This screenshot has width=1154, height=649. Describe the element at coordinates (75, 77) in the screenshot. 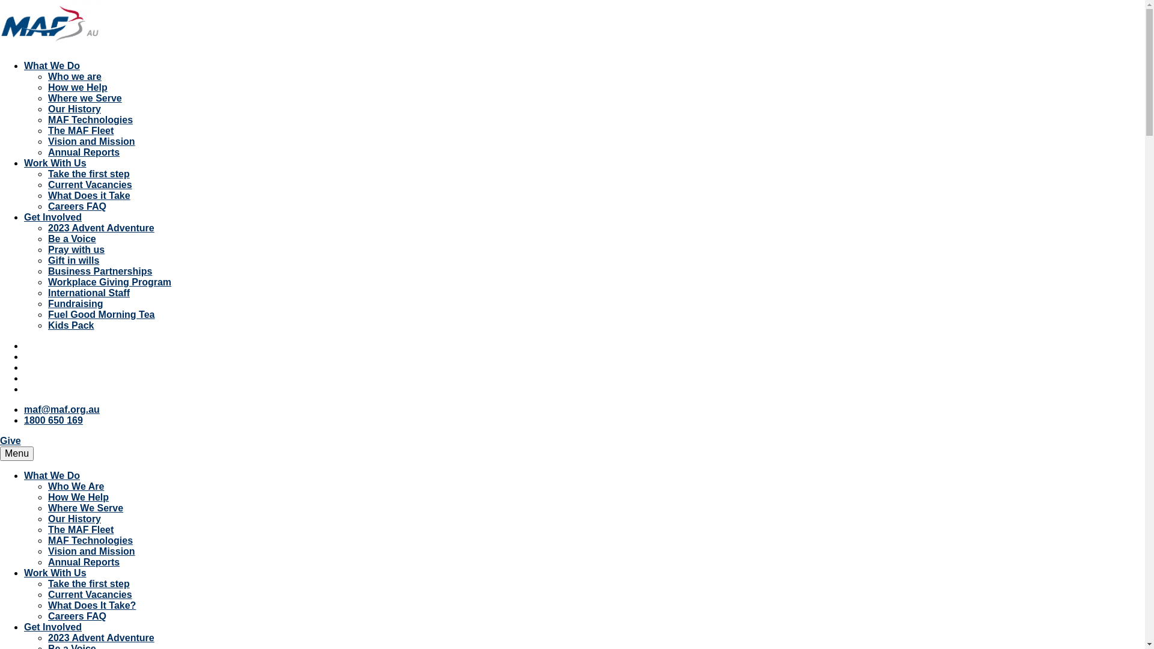

I see `Who we are` at that location.